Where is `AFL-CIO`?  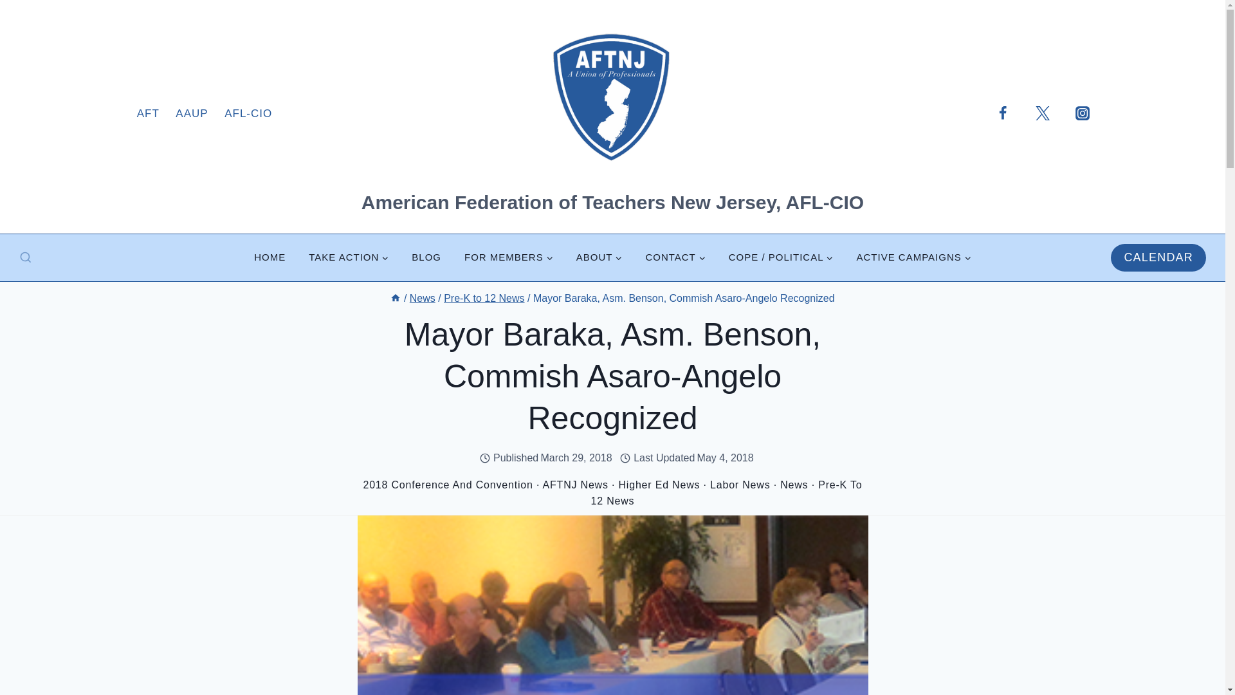 AFL-CIO is located at coordinates (248, 113).